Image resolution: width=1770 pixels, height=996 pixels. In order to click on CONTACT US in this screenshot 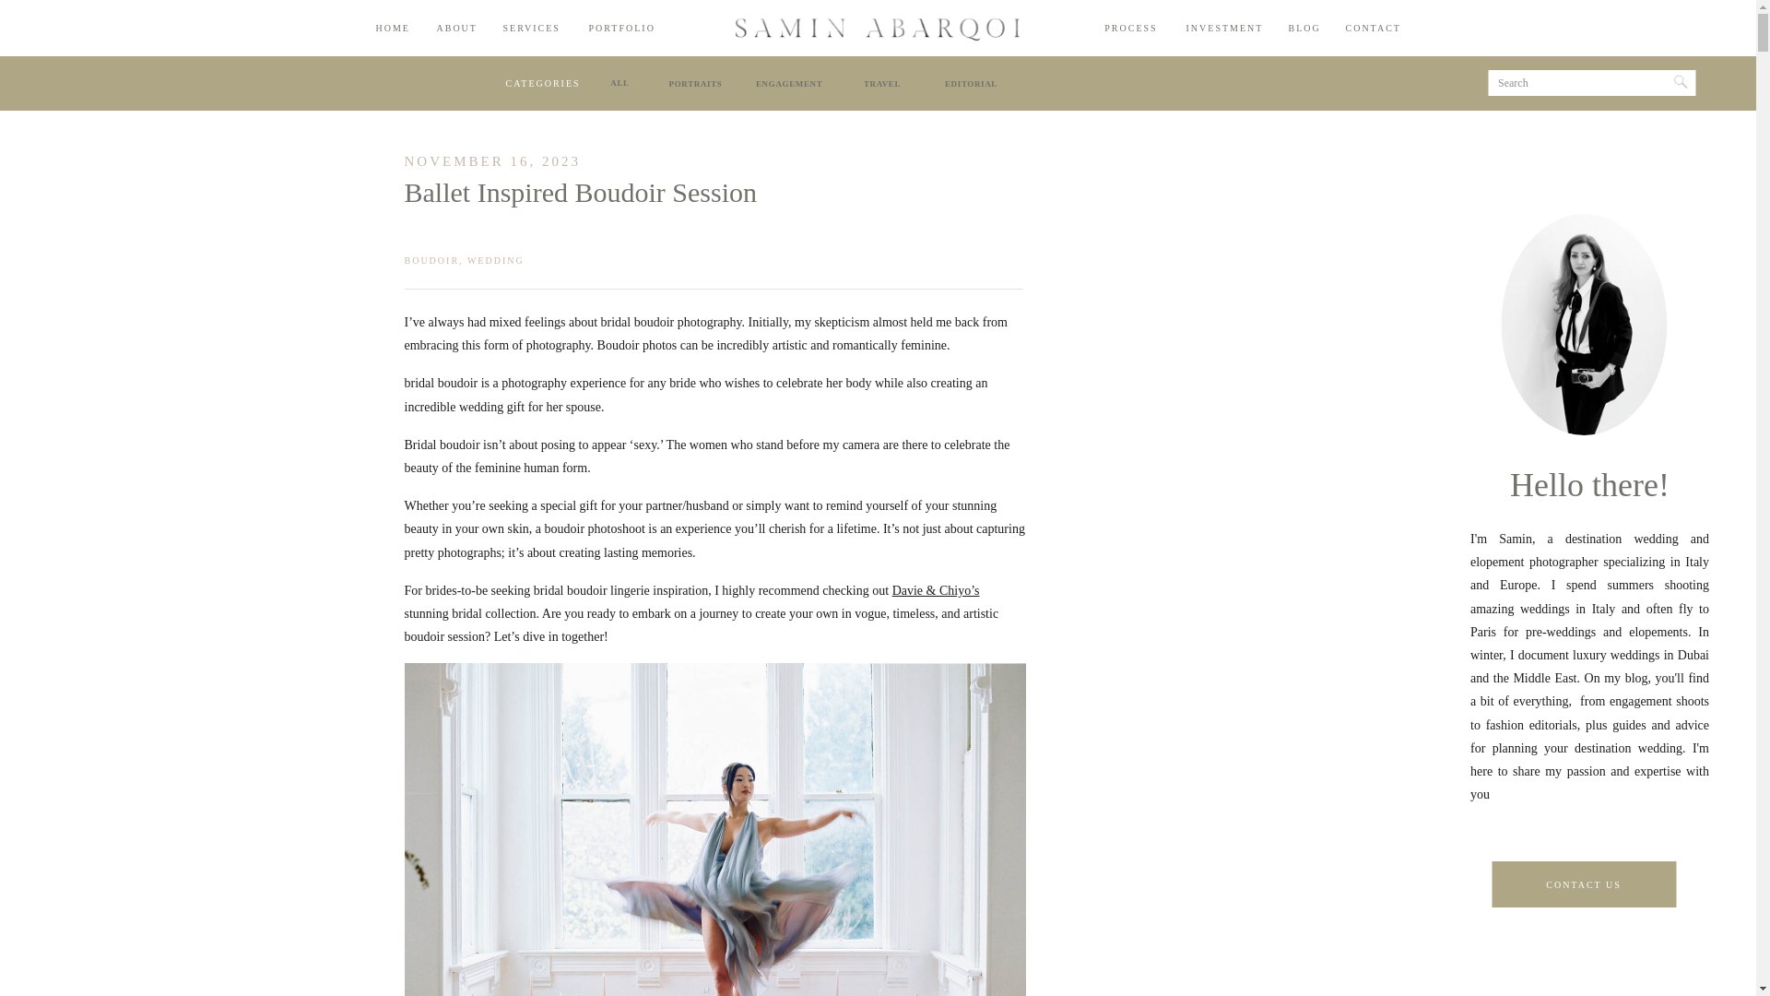, I will do `click(1584, 883)`.